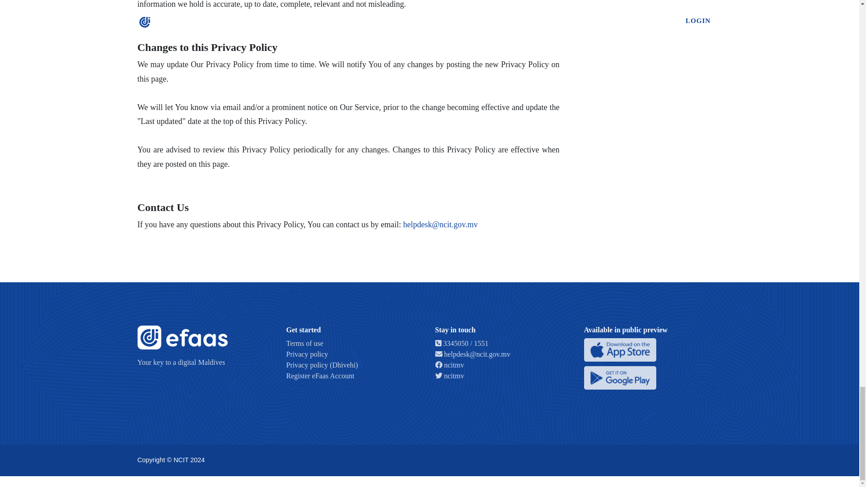  What do you see at coordinates (449, 365) in the screenshot?
I see `ncitmv` at bounding box center [449, 365].